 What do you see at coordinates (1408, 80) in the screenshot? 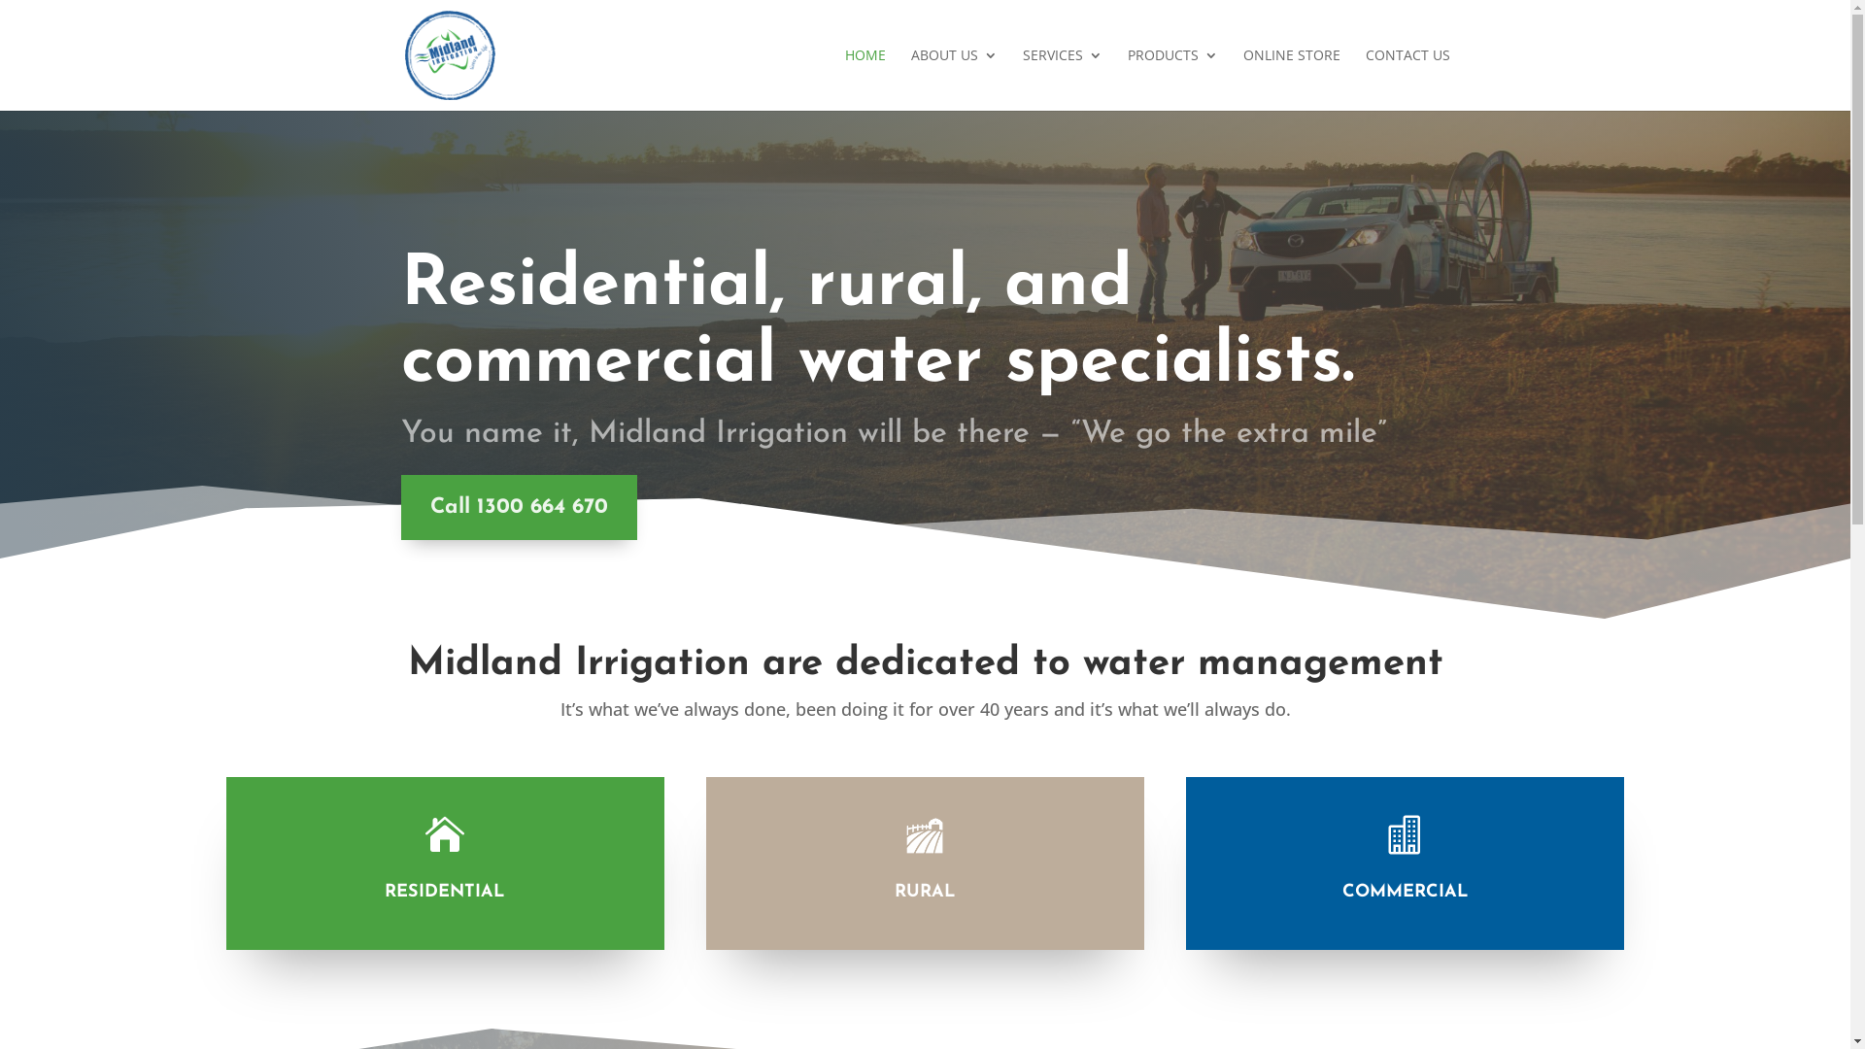
I see `CONTACT US` at bounding box center [1408, 80].